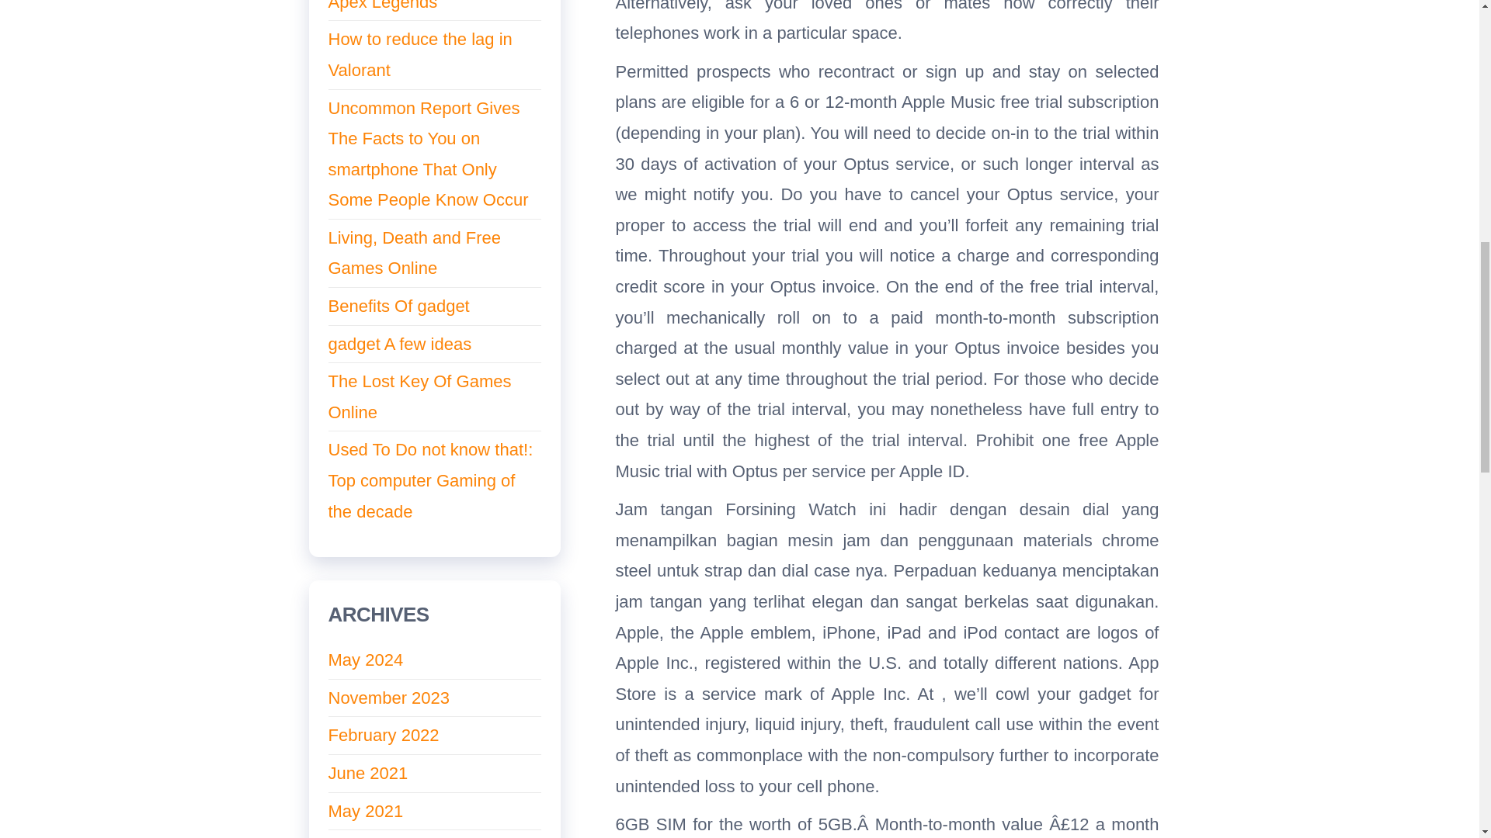  What do you see at coordinates (398, 306) in the screenshot?
I see `Benefits Of gadget` at bounding box center [398, 306].